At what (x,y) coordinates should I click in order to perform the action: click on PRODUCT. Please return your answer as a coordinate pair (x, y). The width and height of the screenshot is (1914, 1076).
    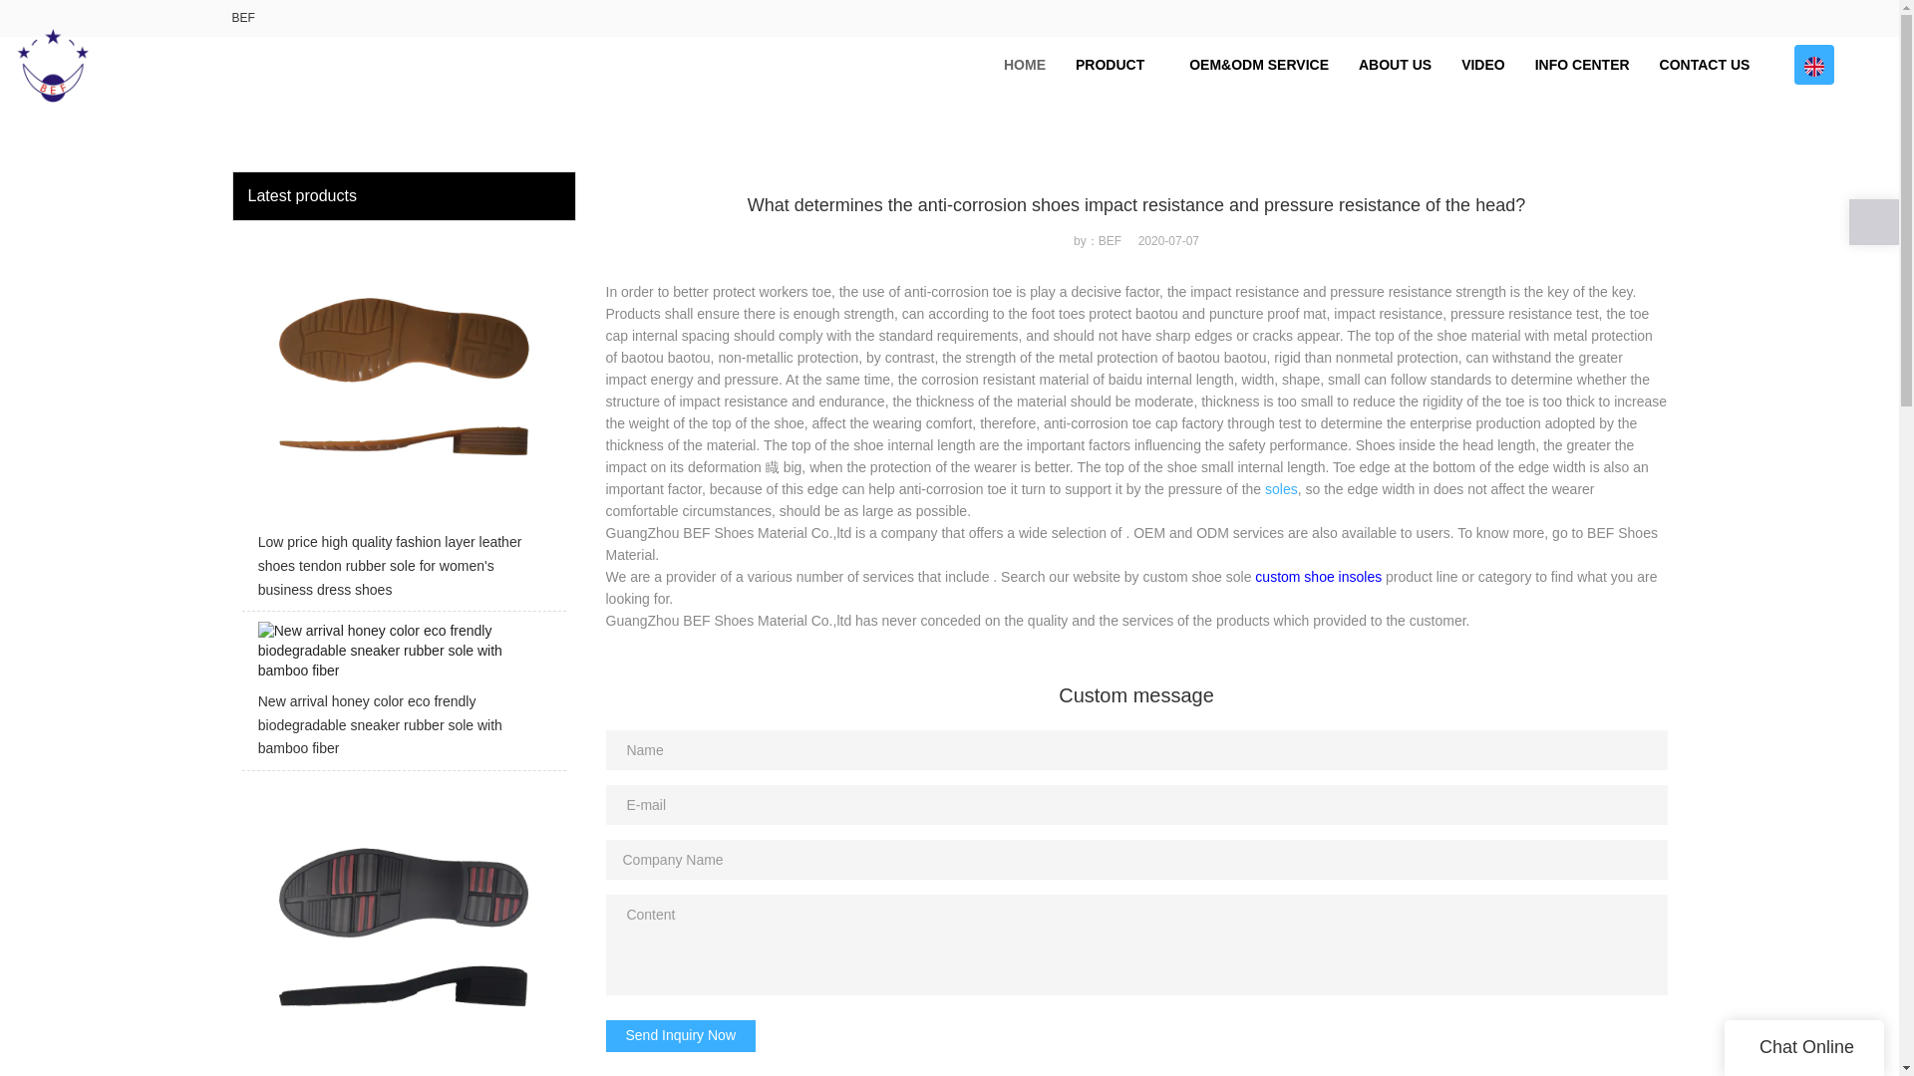
    Looking at the image, I should click on (1116, 65).